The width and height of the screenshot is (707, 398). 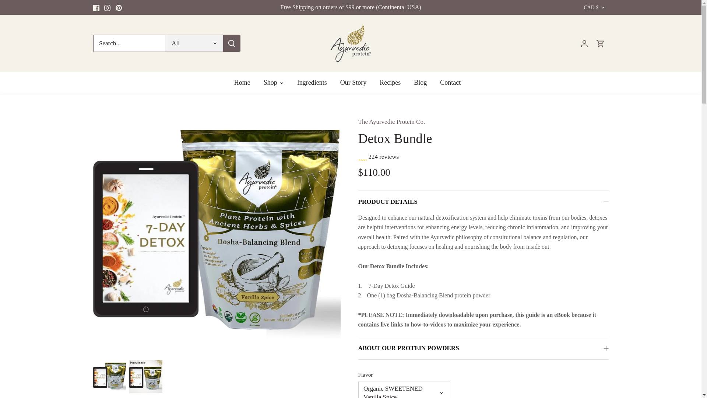 What do you see at coordinates (450, 83) in the screenshot?
I see `Contact` at bounding box center [450, 83].